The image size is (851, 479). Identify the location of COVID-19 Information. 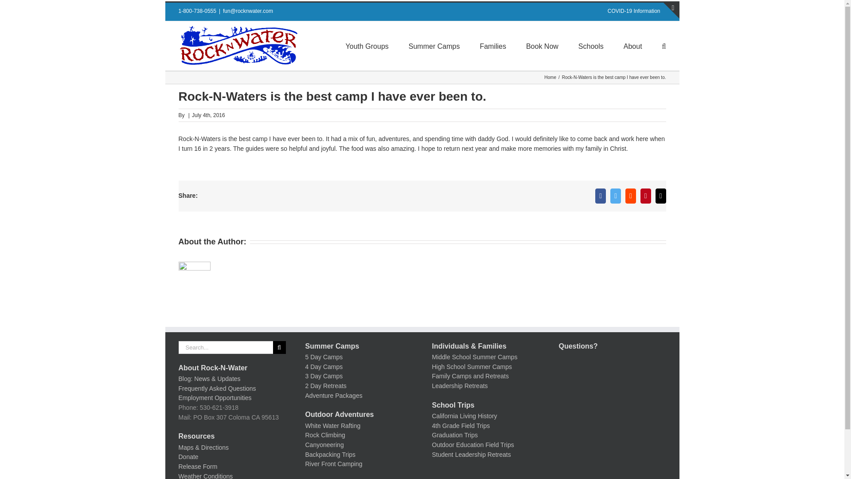
(634, 11).